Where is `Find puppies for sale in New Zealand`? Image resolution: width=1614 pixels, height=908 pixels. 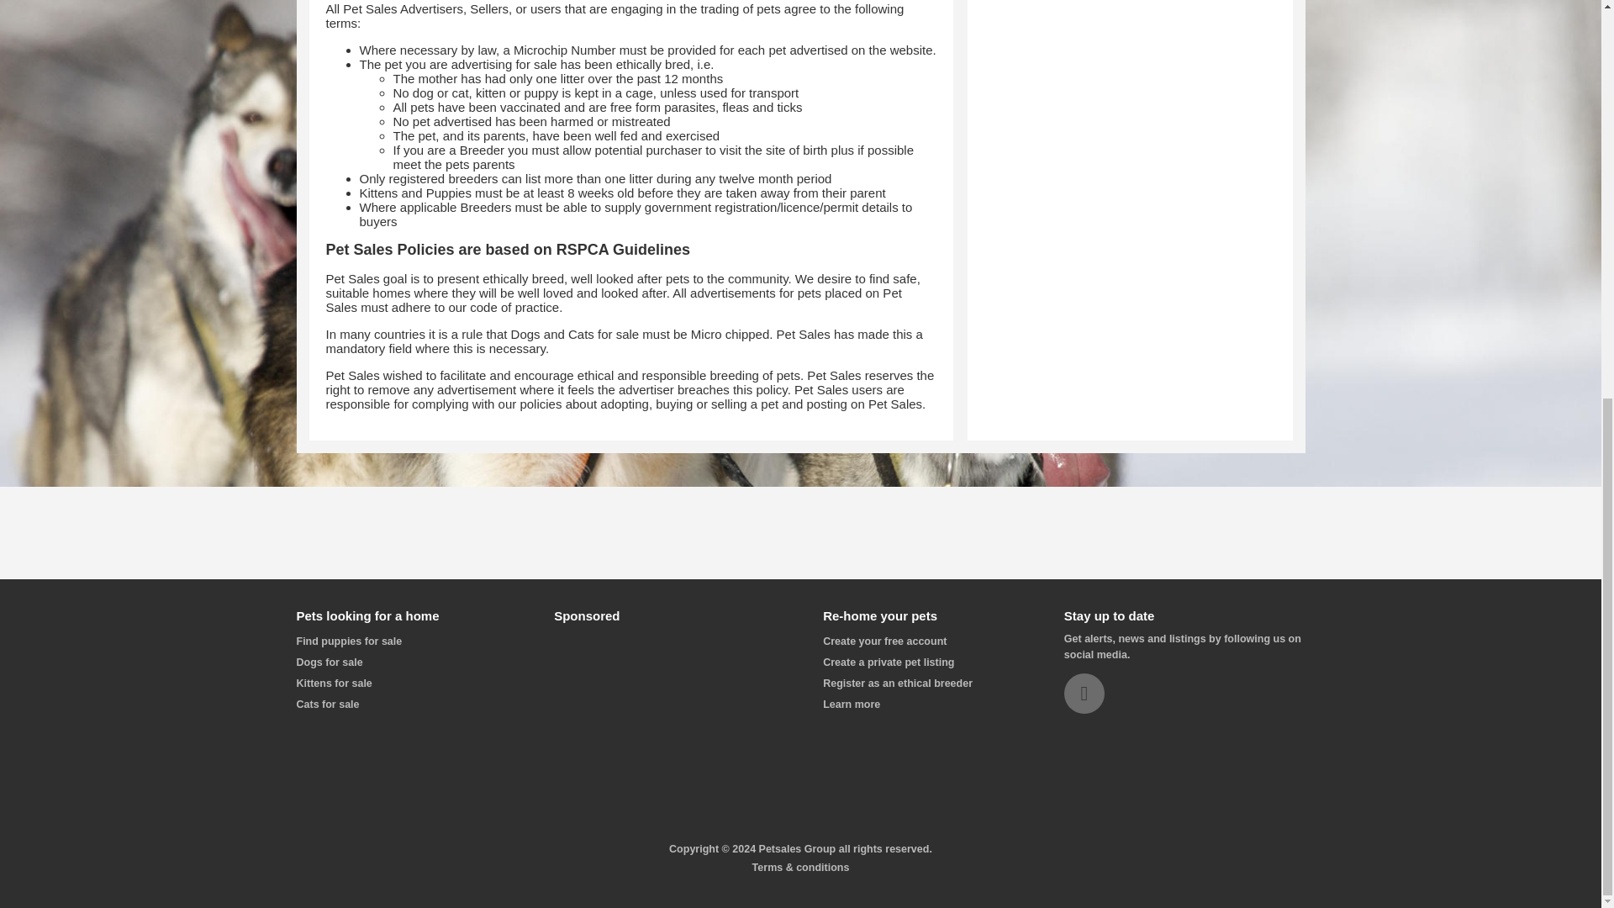 Find puppies for sale in New Zealand is located at coordinates (348, 641).